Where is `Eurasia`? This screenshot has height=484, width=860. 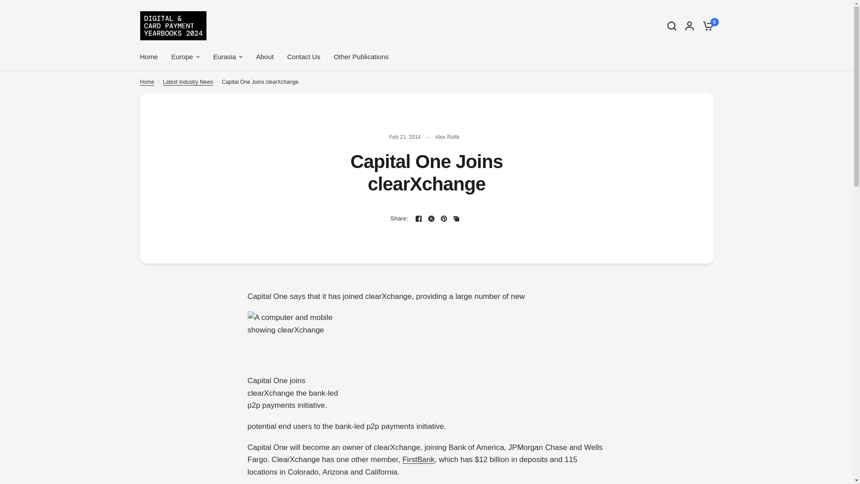
Eurasia is located at coordinates (228, 56).